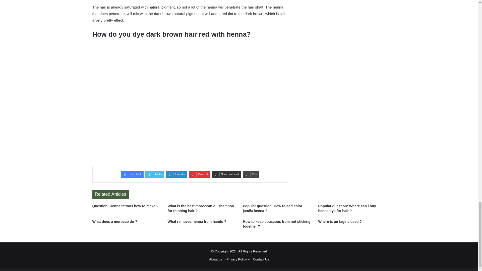 This screenshot has height=271, width=482. I want to click on Print, so click(251, 174).